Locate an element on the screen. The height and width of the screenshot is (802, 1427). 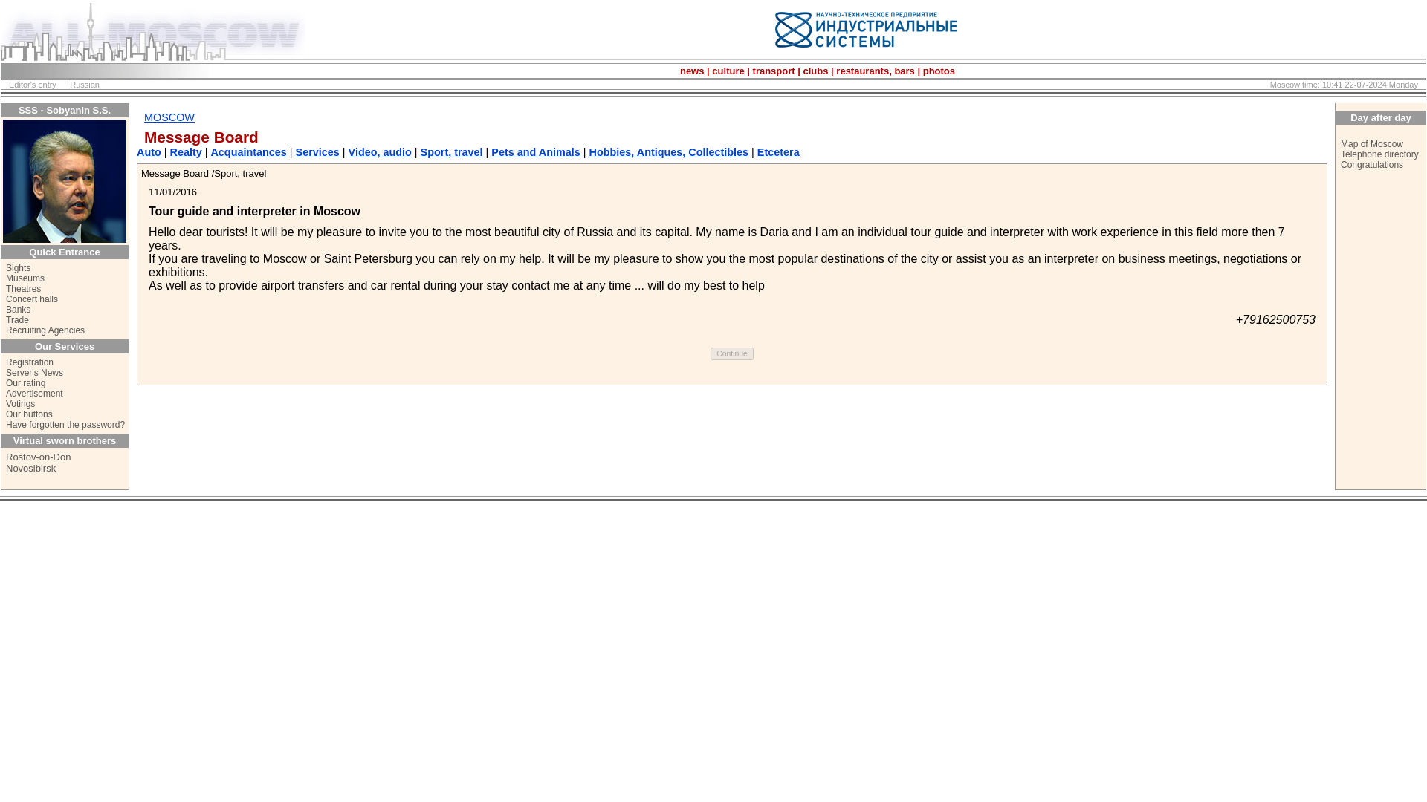
Banks is located at coordinates (18, 310).